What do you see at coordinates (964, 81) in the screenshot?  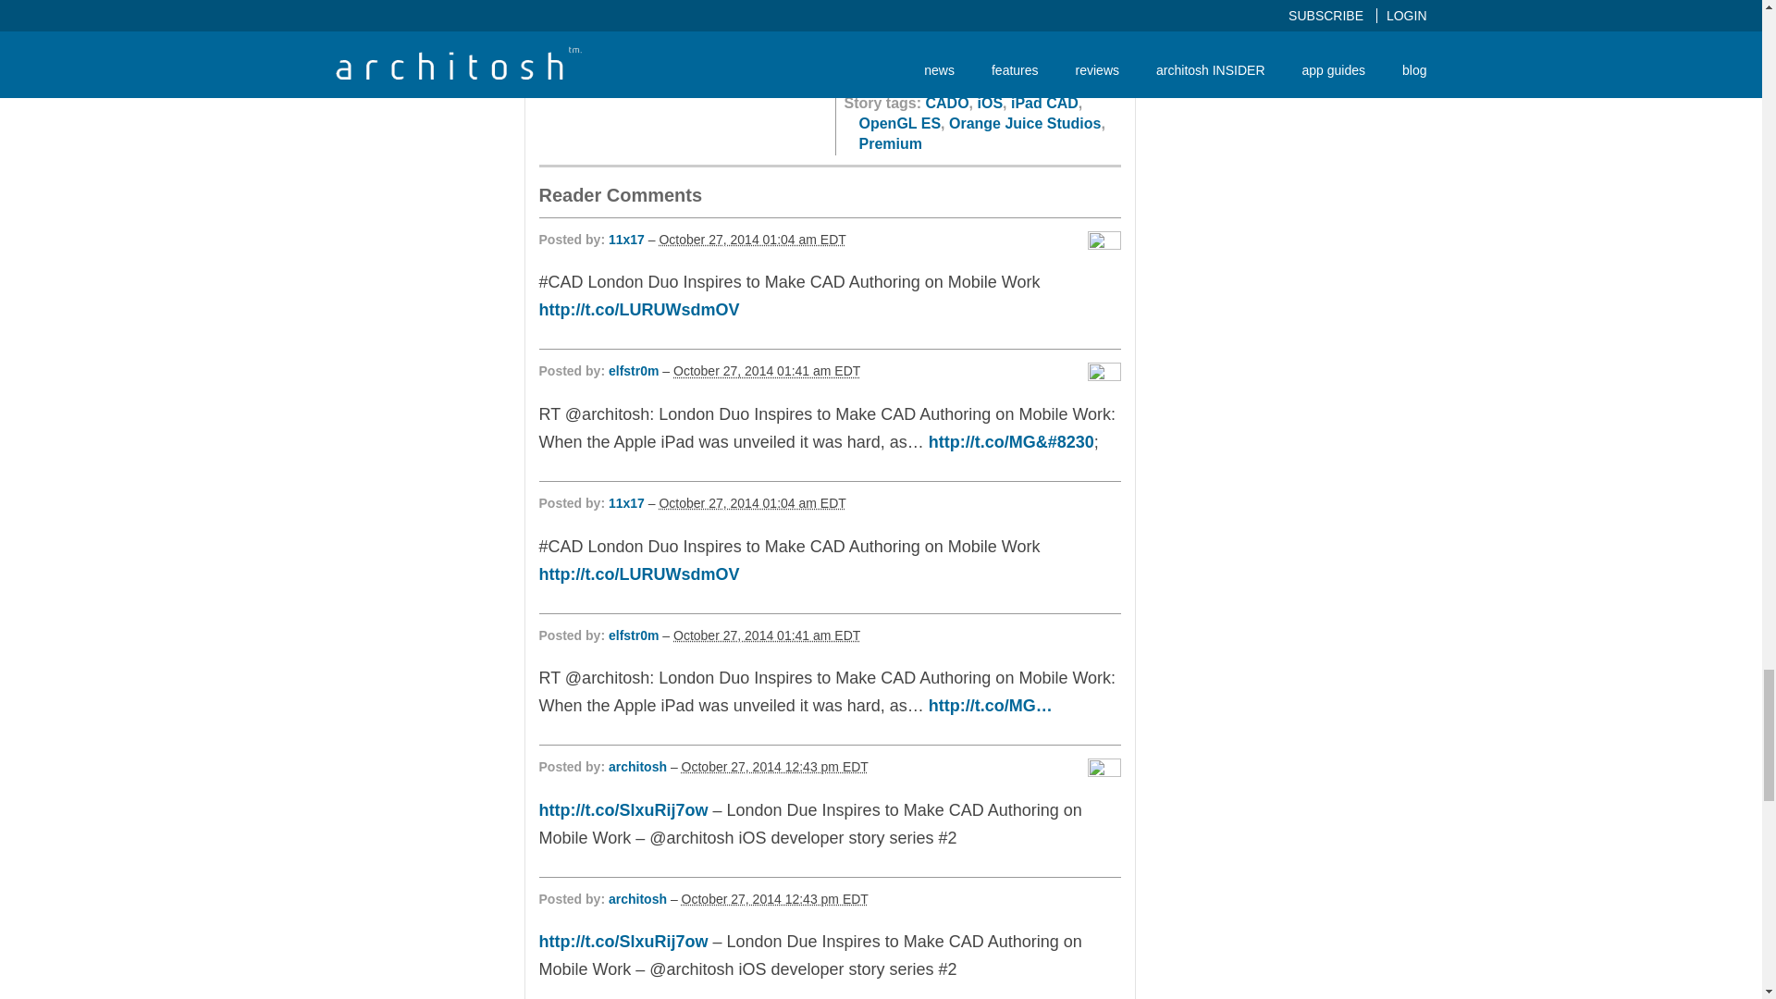 I see `Features` at bounding box center [964, 81].